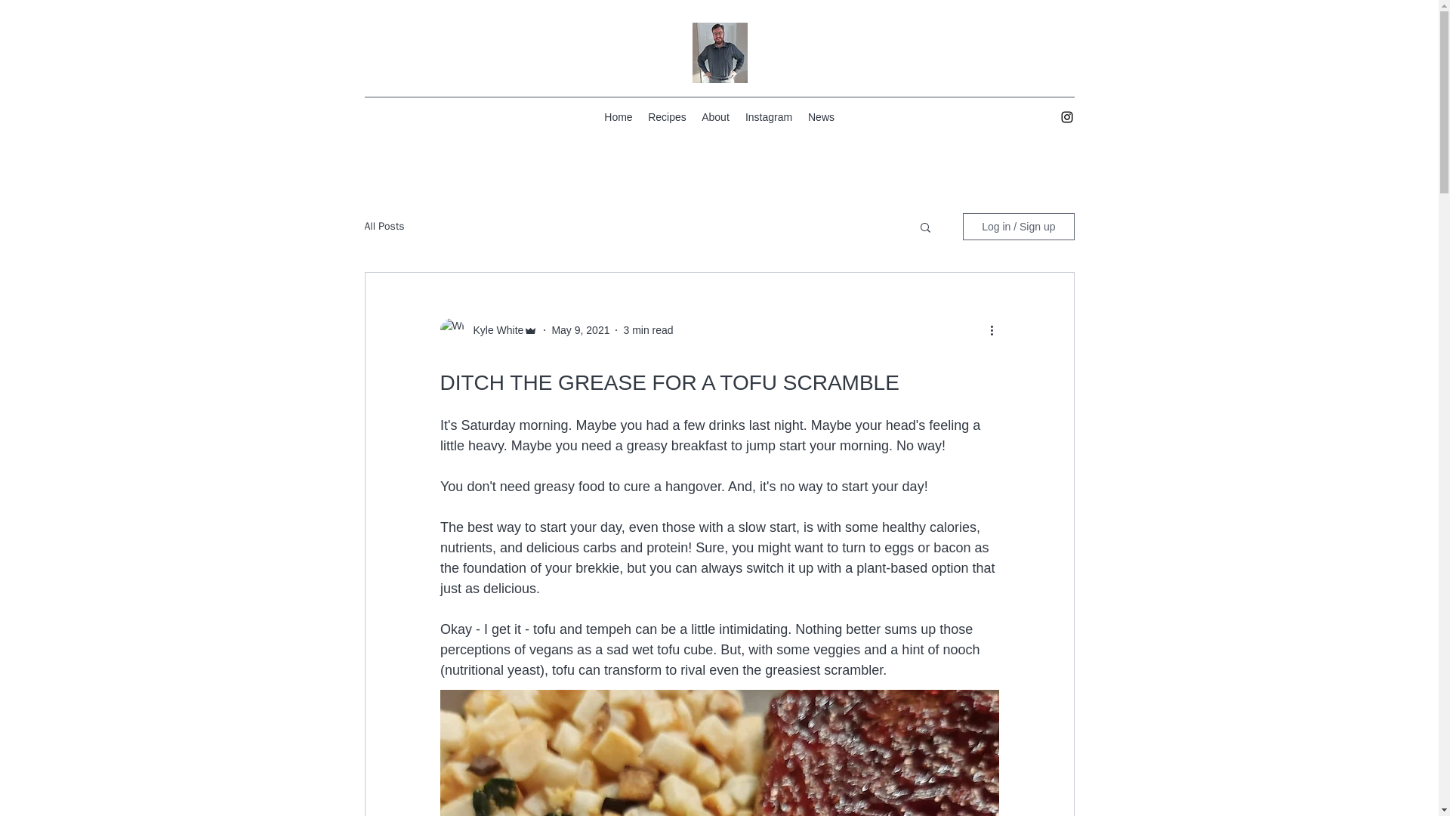 This screenshot has height=816, width=1450. I want to click on Kyle White, so click(494, 329).